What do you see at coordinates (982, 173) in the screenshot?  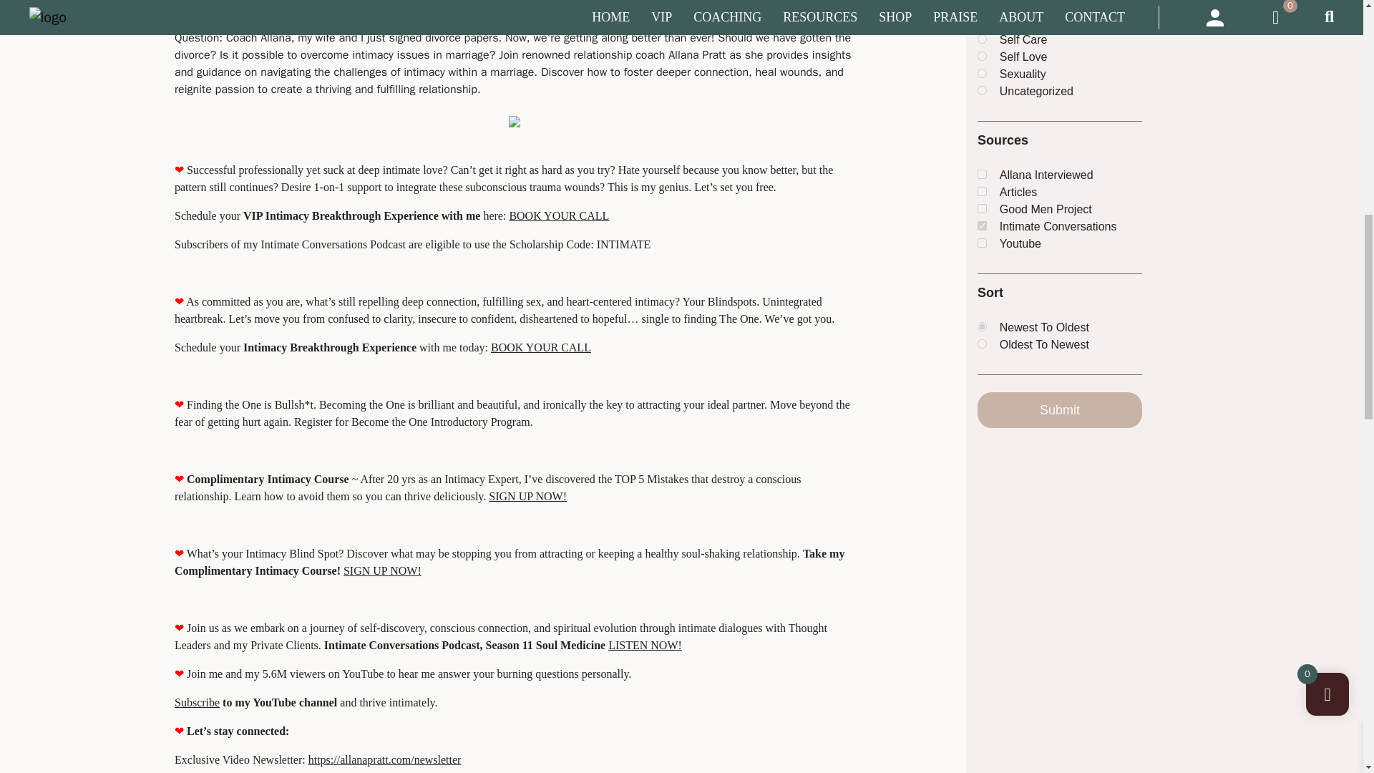 I see `allana-interviewed` at bounding box center [982, 173].